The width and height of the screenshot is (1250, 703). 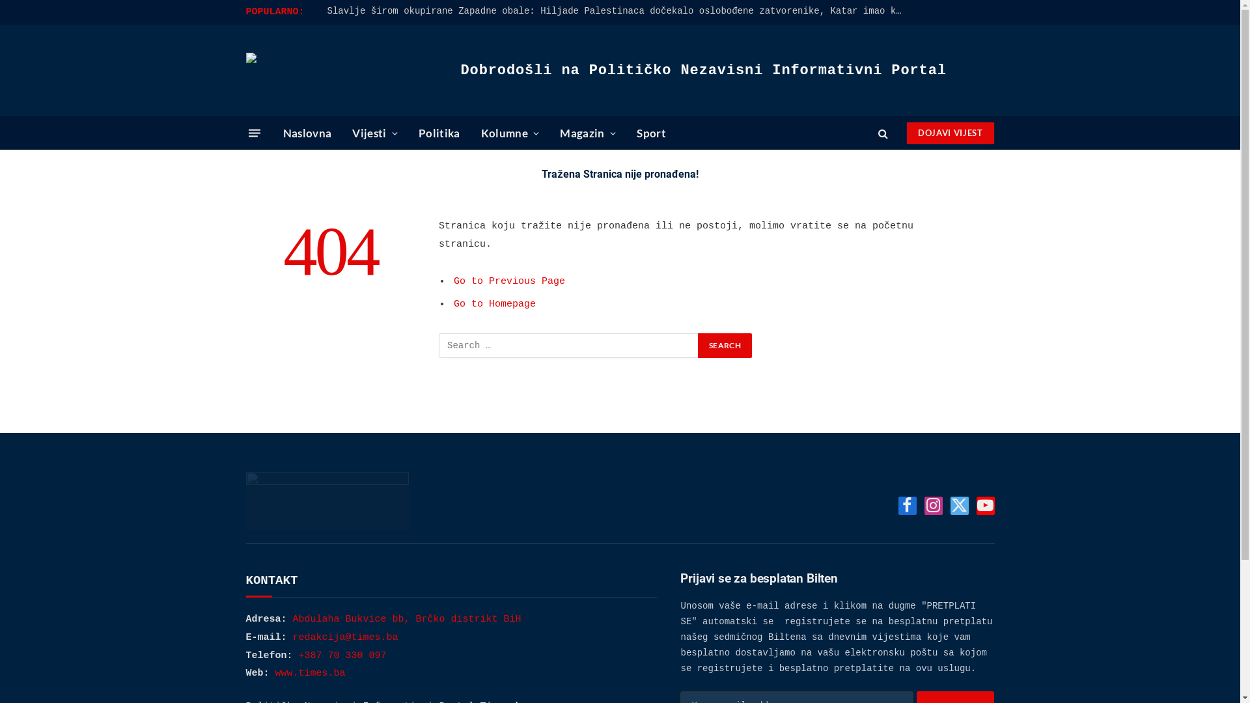 What do you see at coordinates (344, 70) in the screenshot?
I see `Times.ba` at bounding box center [344, 70].